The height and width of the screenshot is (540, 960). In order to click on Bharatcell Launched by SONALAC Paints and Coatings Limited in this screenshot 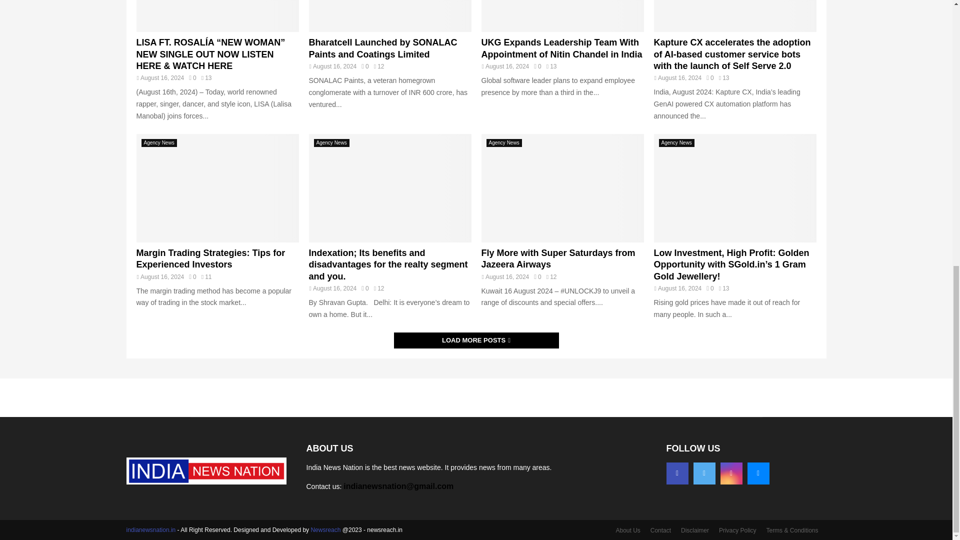, I will do `click(390, 16)`.